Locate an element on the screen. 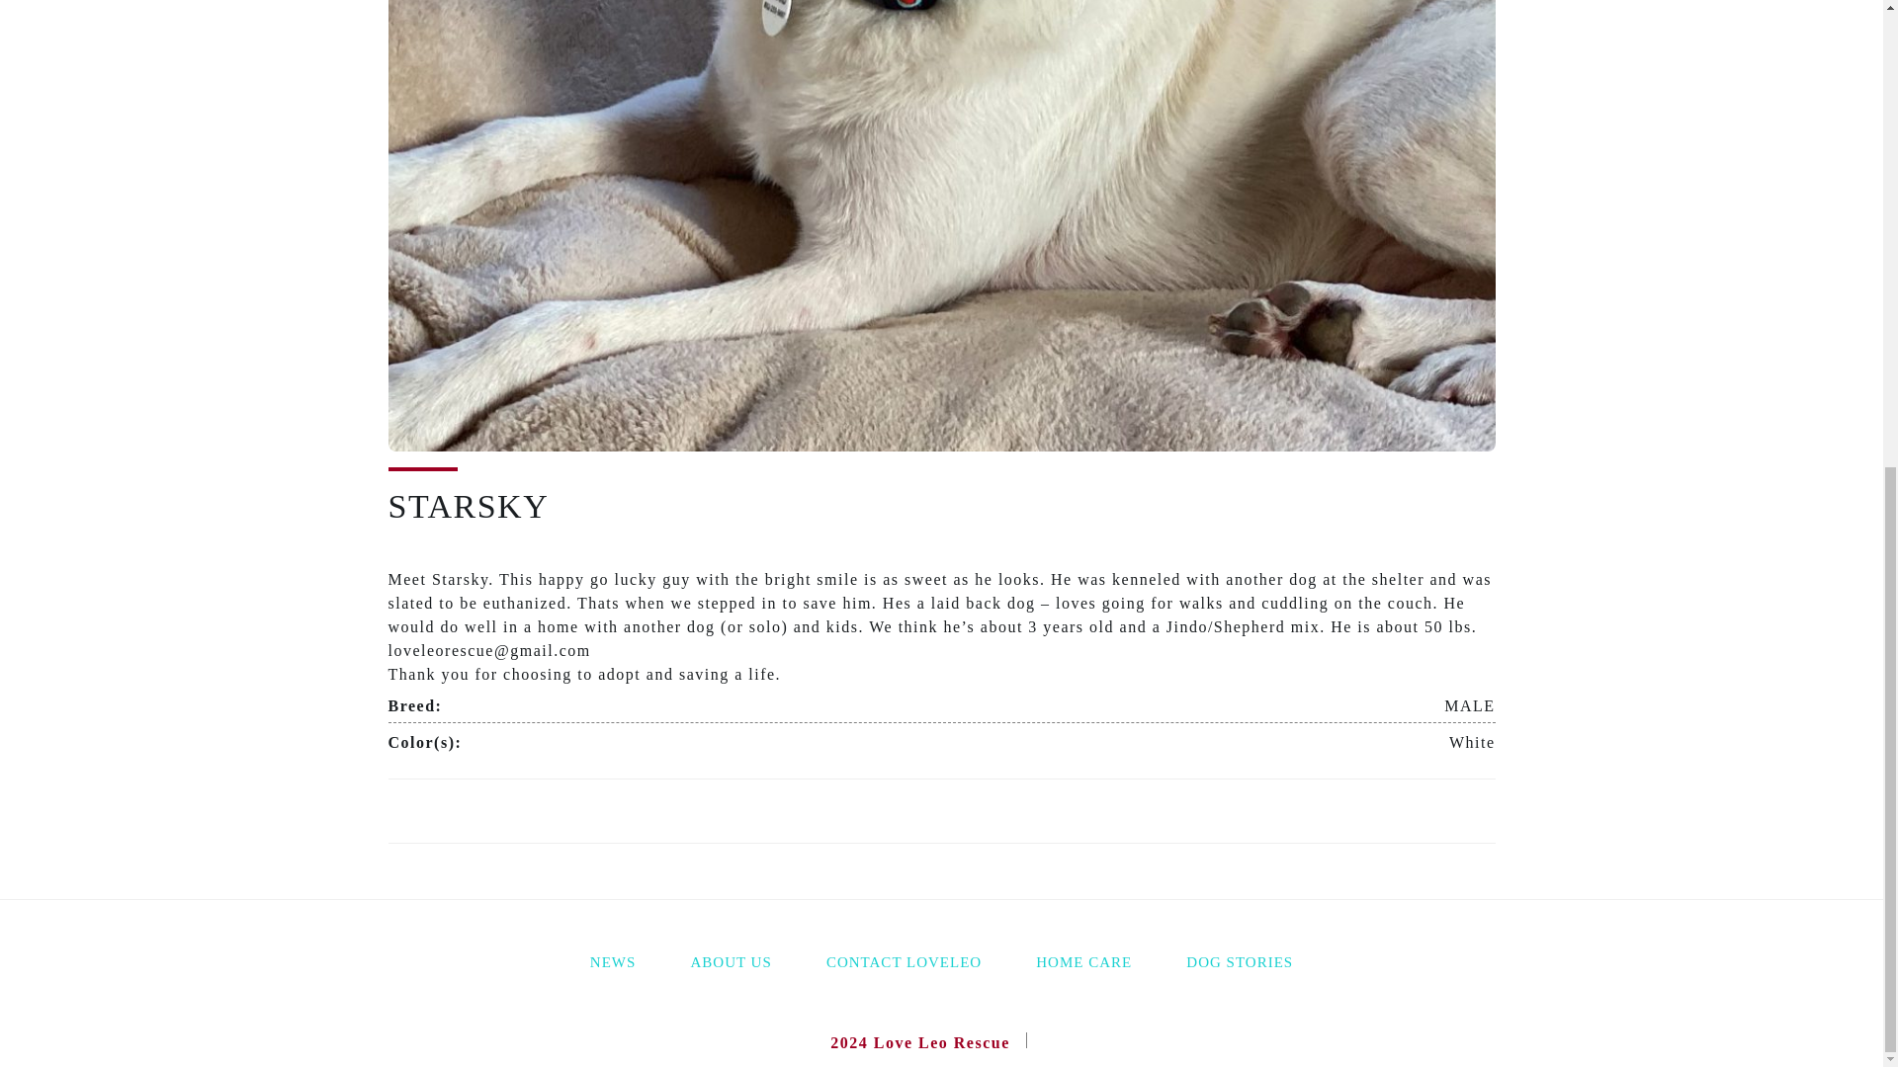  ABOUT US is located at coordinates (730, 964).